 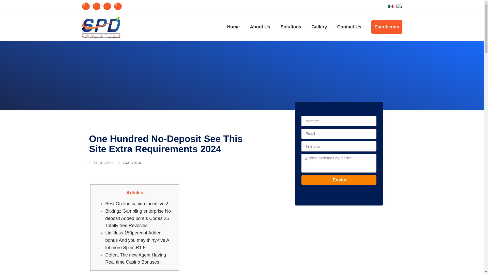 I want to click on Enviar, so click(x=339, y=180).